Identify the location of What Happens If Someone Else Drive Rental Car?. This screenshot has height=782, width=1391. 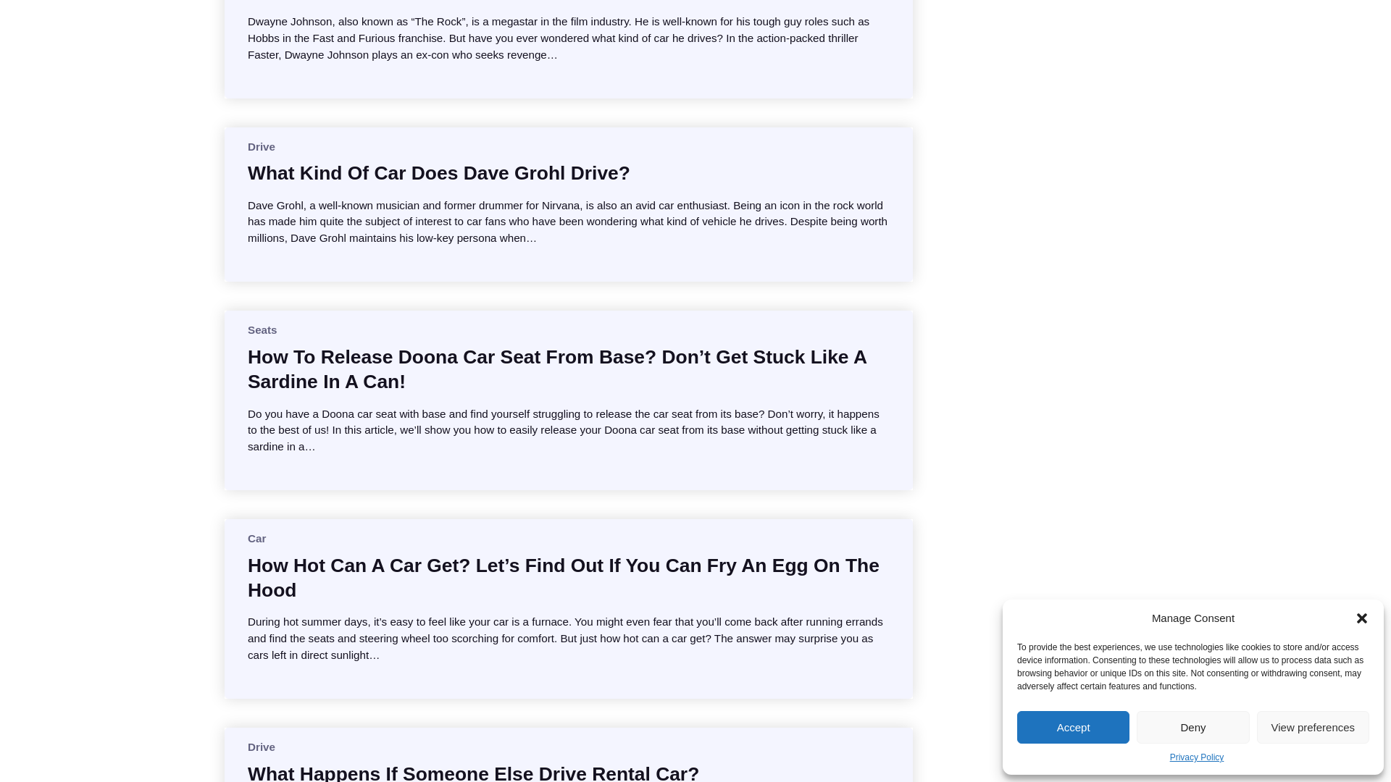
(473, 772).